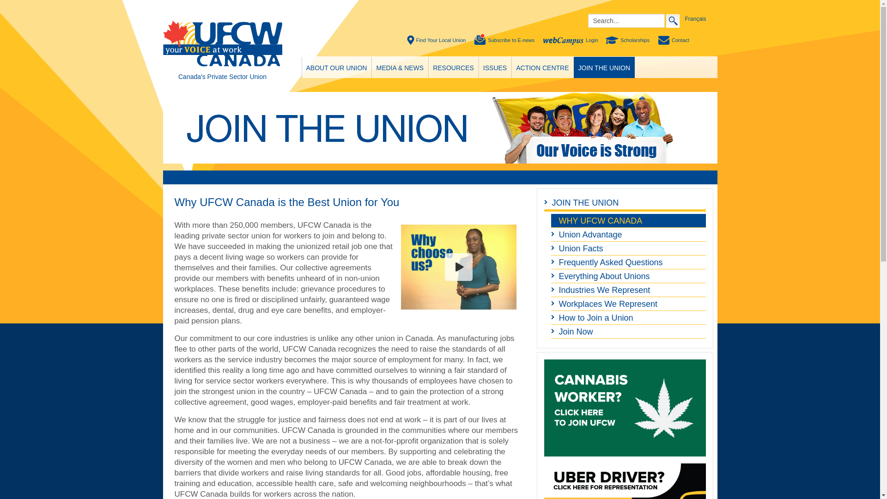  What do you see at coordinates (504, 40) in the screenshot?
I see `Subscribe to E-news` at bounding box center [504, 40].